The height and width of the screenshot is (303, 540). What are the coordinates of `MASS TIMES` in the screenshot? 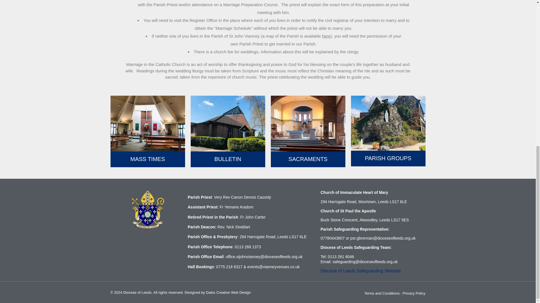 It's located at (148, 159).